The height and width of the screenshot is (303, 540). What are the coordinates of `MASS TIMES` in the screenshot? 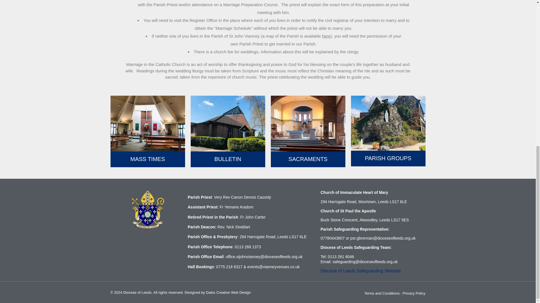 It's located at (148, 159).